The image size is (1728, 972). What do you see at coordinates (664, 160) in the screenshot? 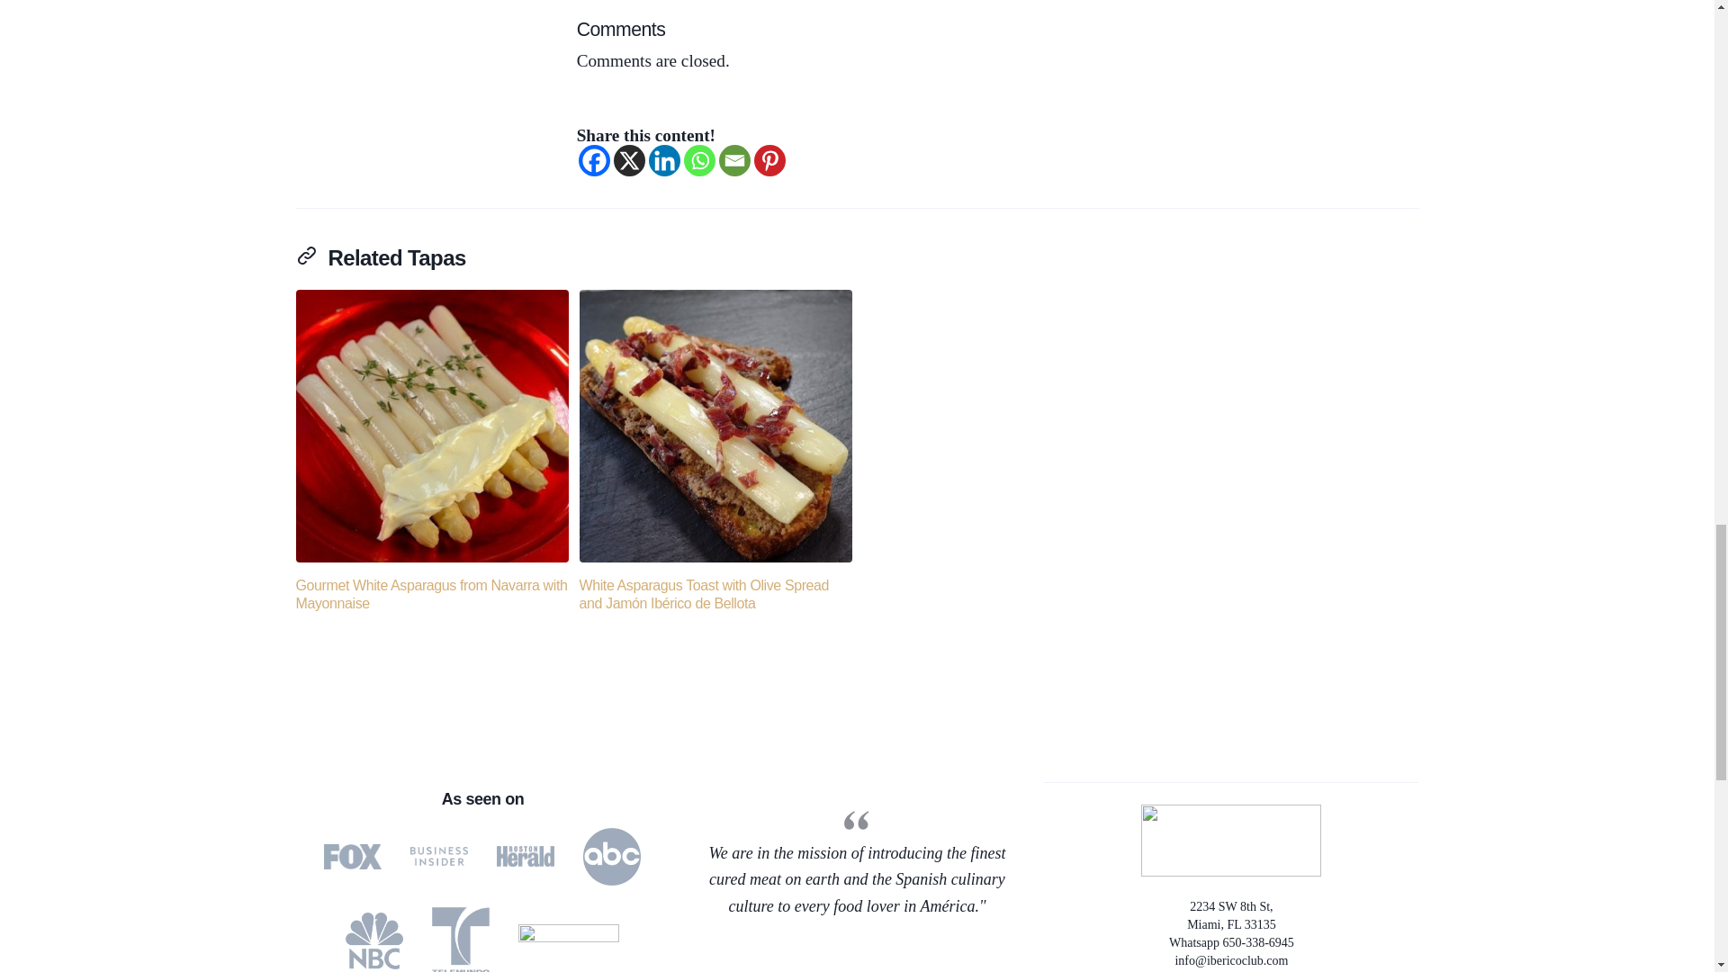
I see `Linkedin` at bounding box center [664, 160].